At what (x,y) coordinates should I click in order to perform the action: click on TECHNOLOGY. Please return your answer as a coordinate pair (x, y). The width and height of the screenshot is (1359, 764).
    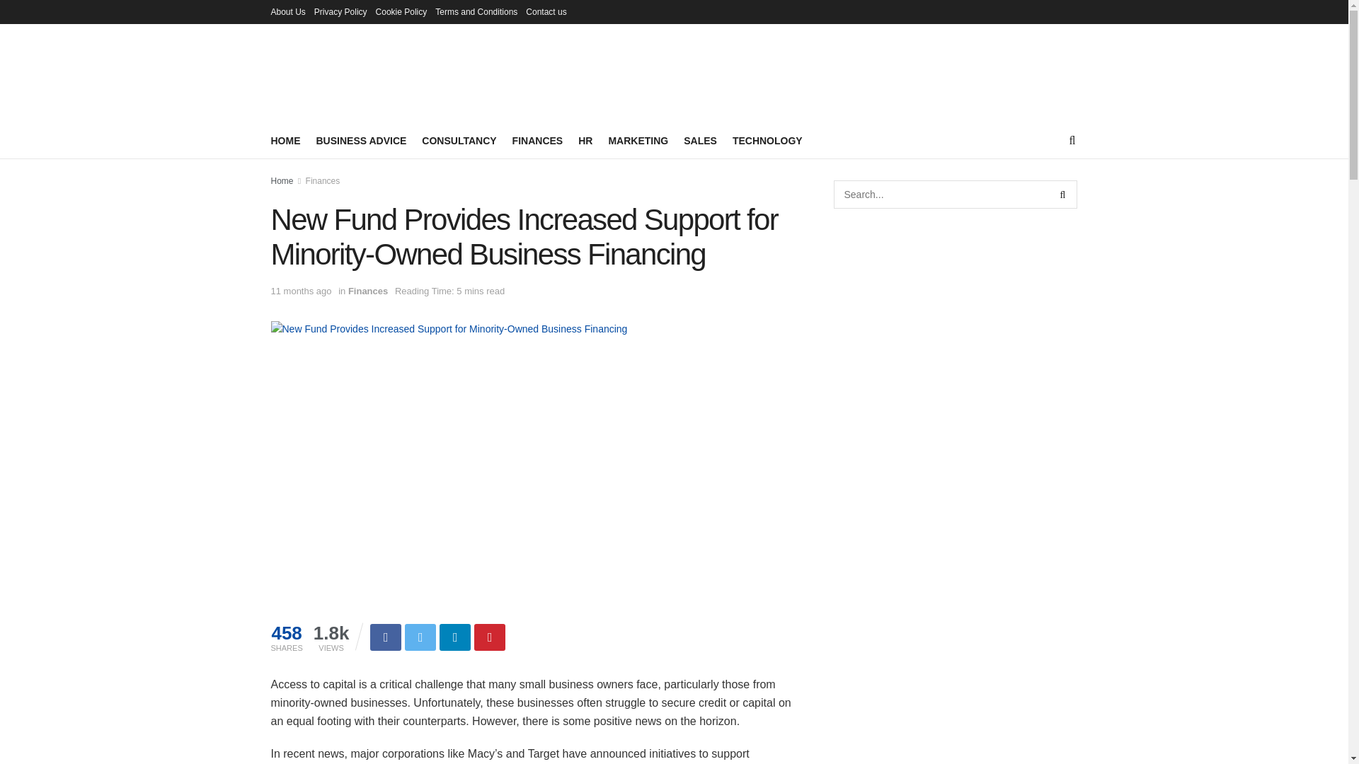
    Looking at the image, I should click on (767, 140).